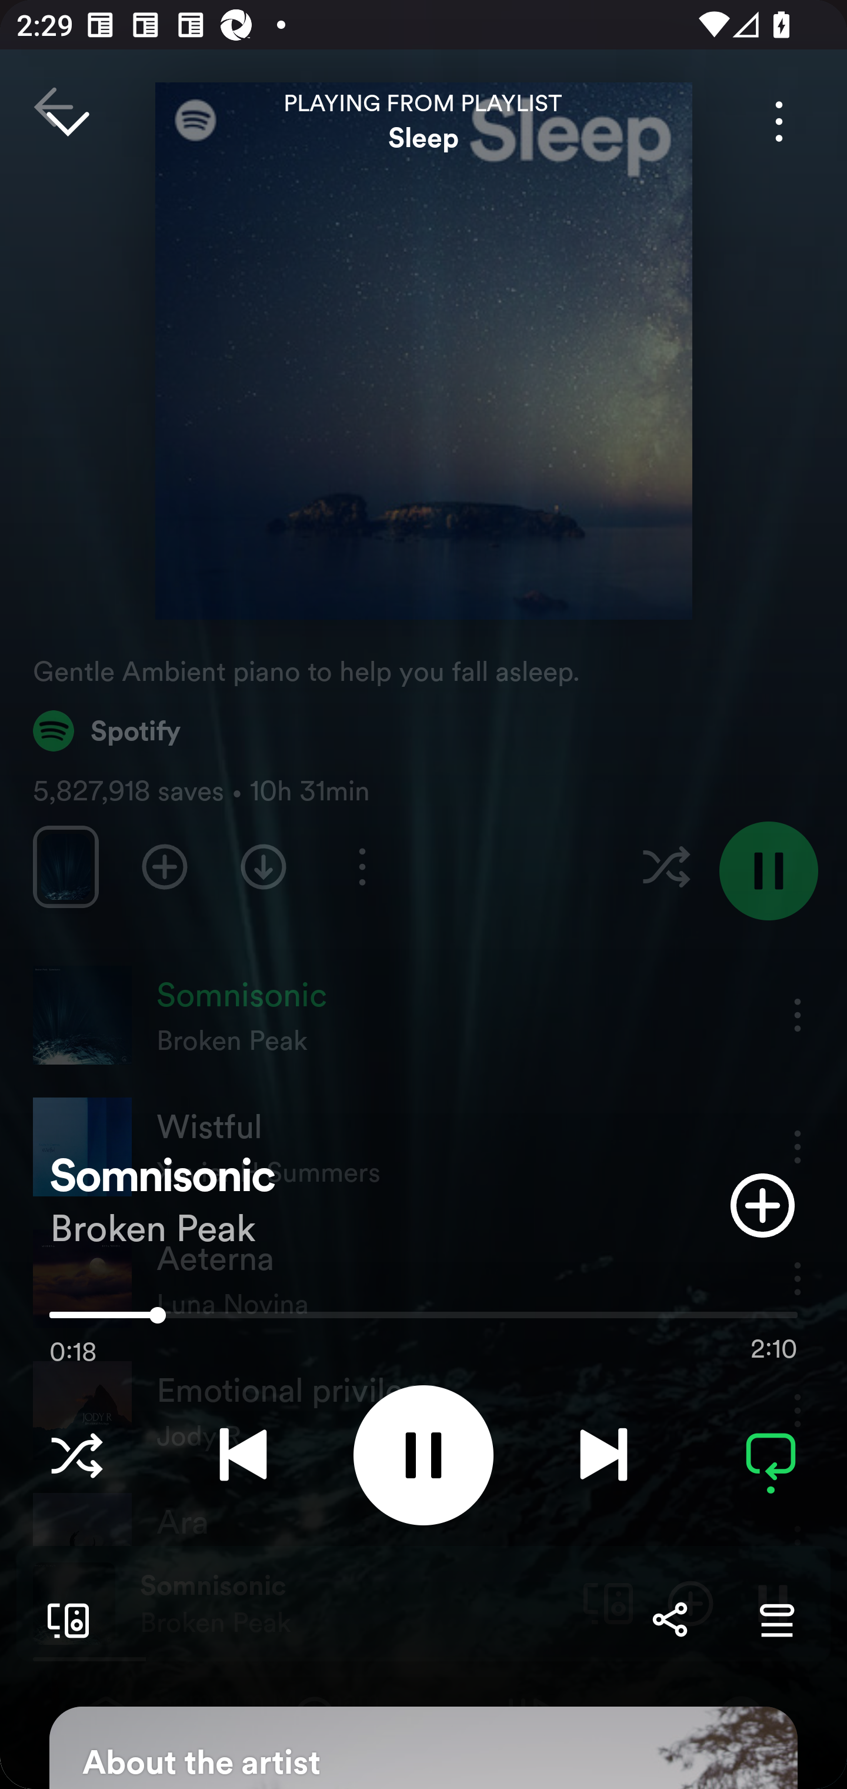 Image resolution: width=847 pixels, height=1789 pixels. I want to click on About the artist, so click(423, 1748).